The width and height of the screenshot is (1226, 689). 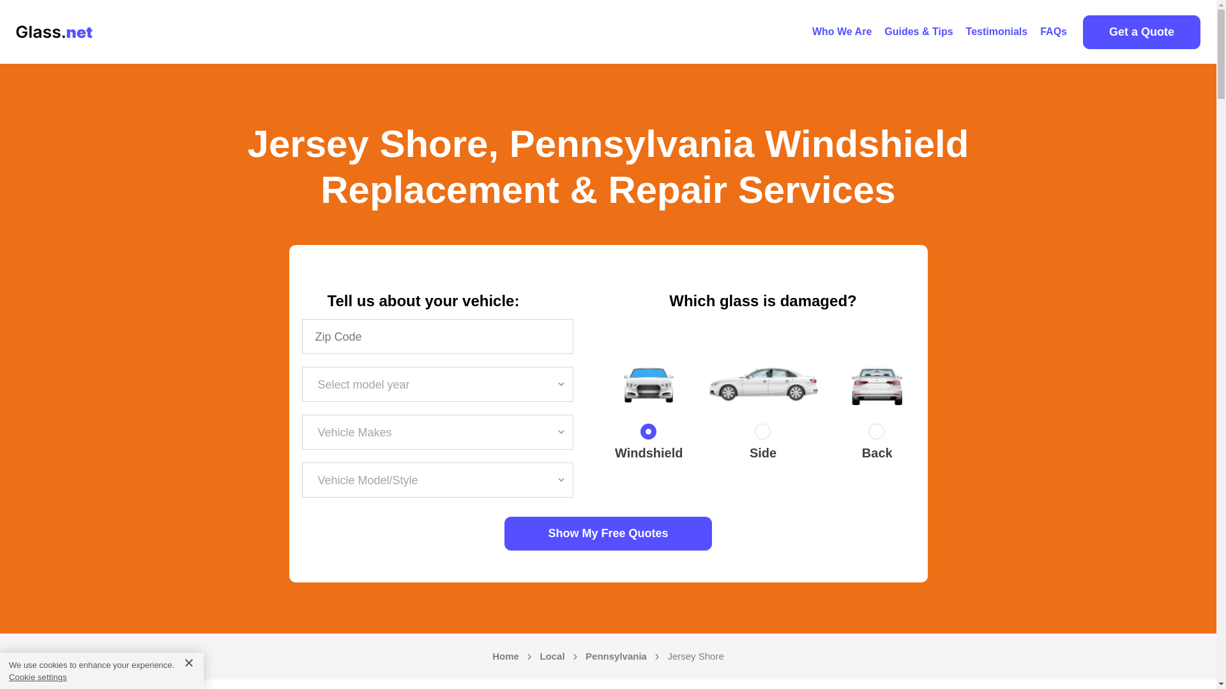 I want to click on FAQs, so click(x=1054, y=32).